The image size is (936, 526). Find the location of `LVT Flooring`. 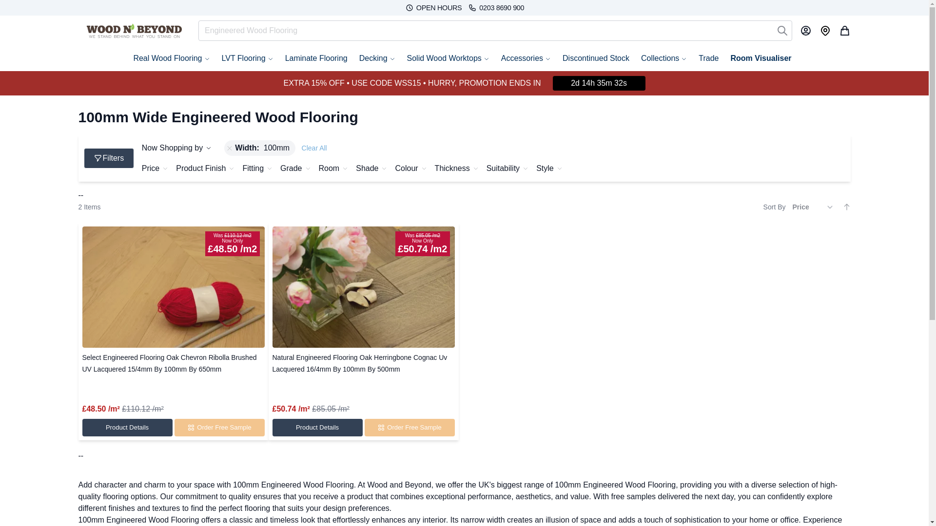

LVT Flooring is located at coordinates (248, 58).